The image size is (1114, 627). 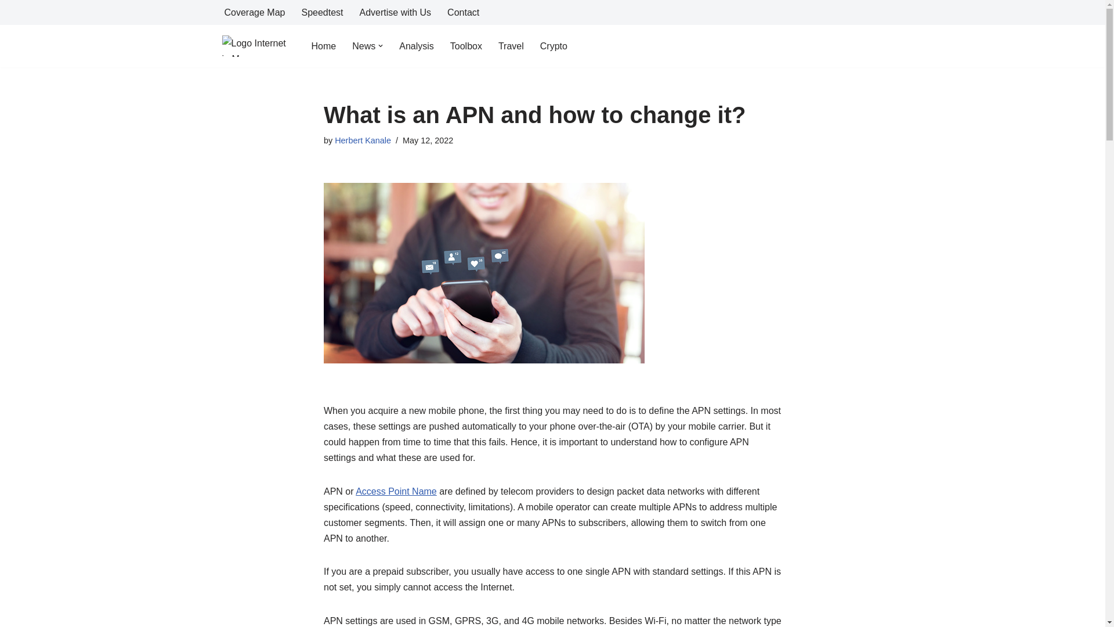 I want to click on Access Point Name, so click(x=396, y=491).